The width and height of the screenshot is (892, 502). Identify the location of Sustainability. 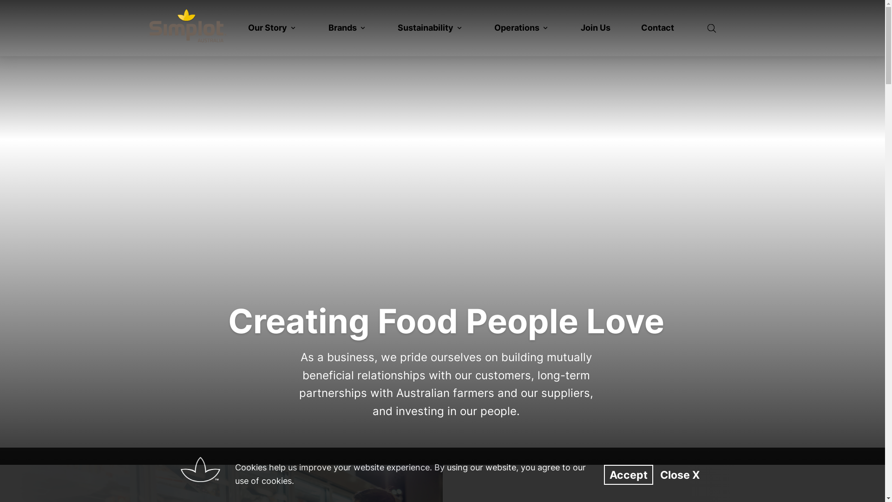
(431, 28).